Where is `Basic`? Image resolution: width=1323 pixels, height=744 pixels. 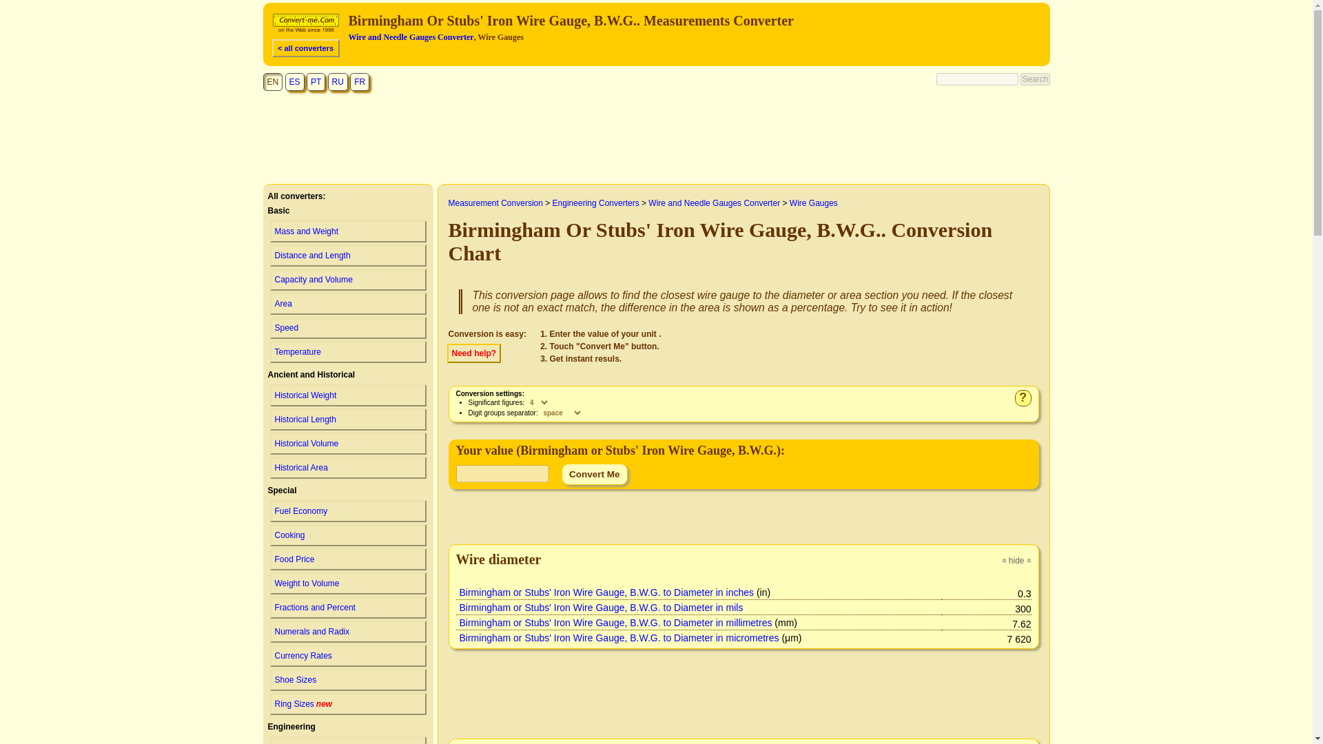
Basic is located at coordinates (273, 81).